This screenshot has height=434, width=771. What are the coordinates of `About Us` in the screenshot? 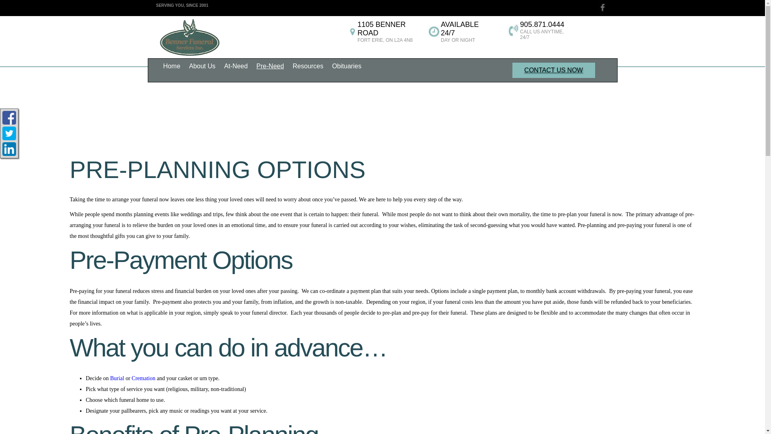 It's located at (202, 66).